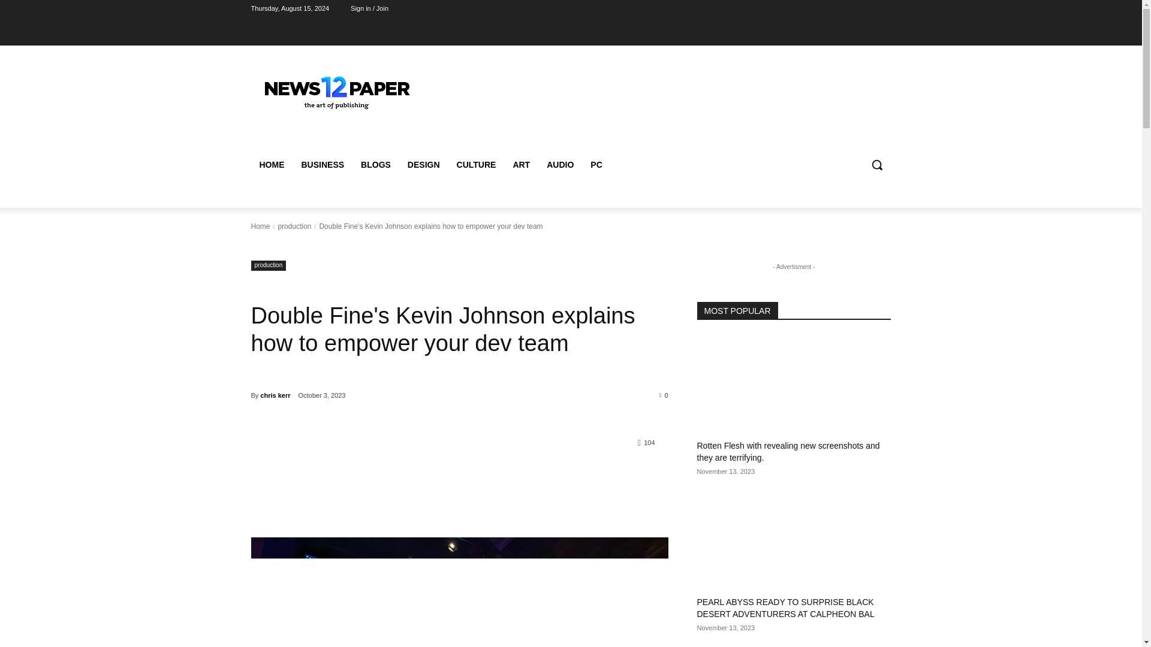  I want to click on DESIGN, so click(424, 164).